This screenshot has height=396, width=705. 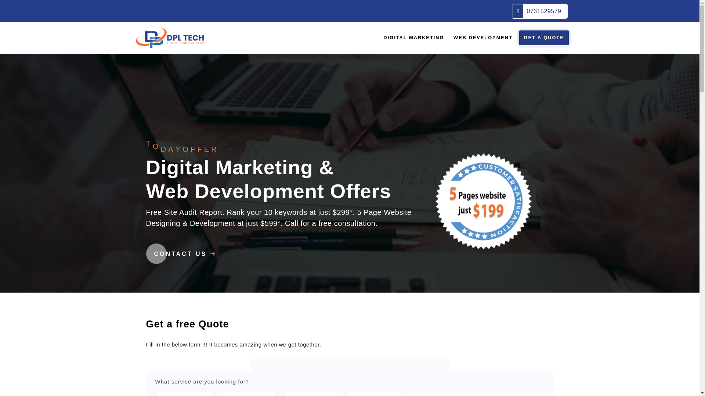 I want to click on CONTACT US, so click(x=186, y=254).